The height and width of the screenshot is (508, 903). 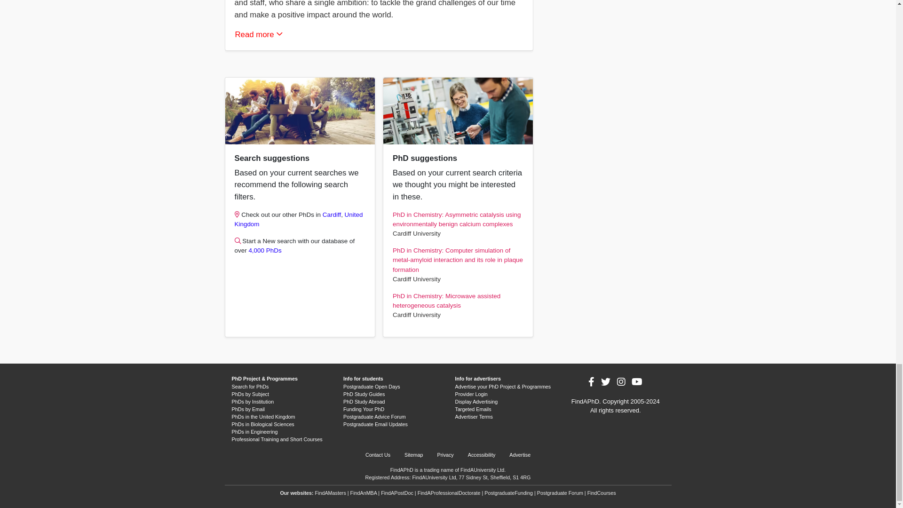 I want to click on View all courses in United Kingdom, so click(x=298, y=219).